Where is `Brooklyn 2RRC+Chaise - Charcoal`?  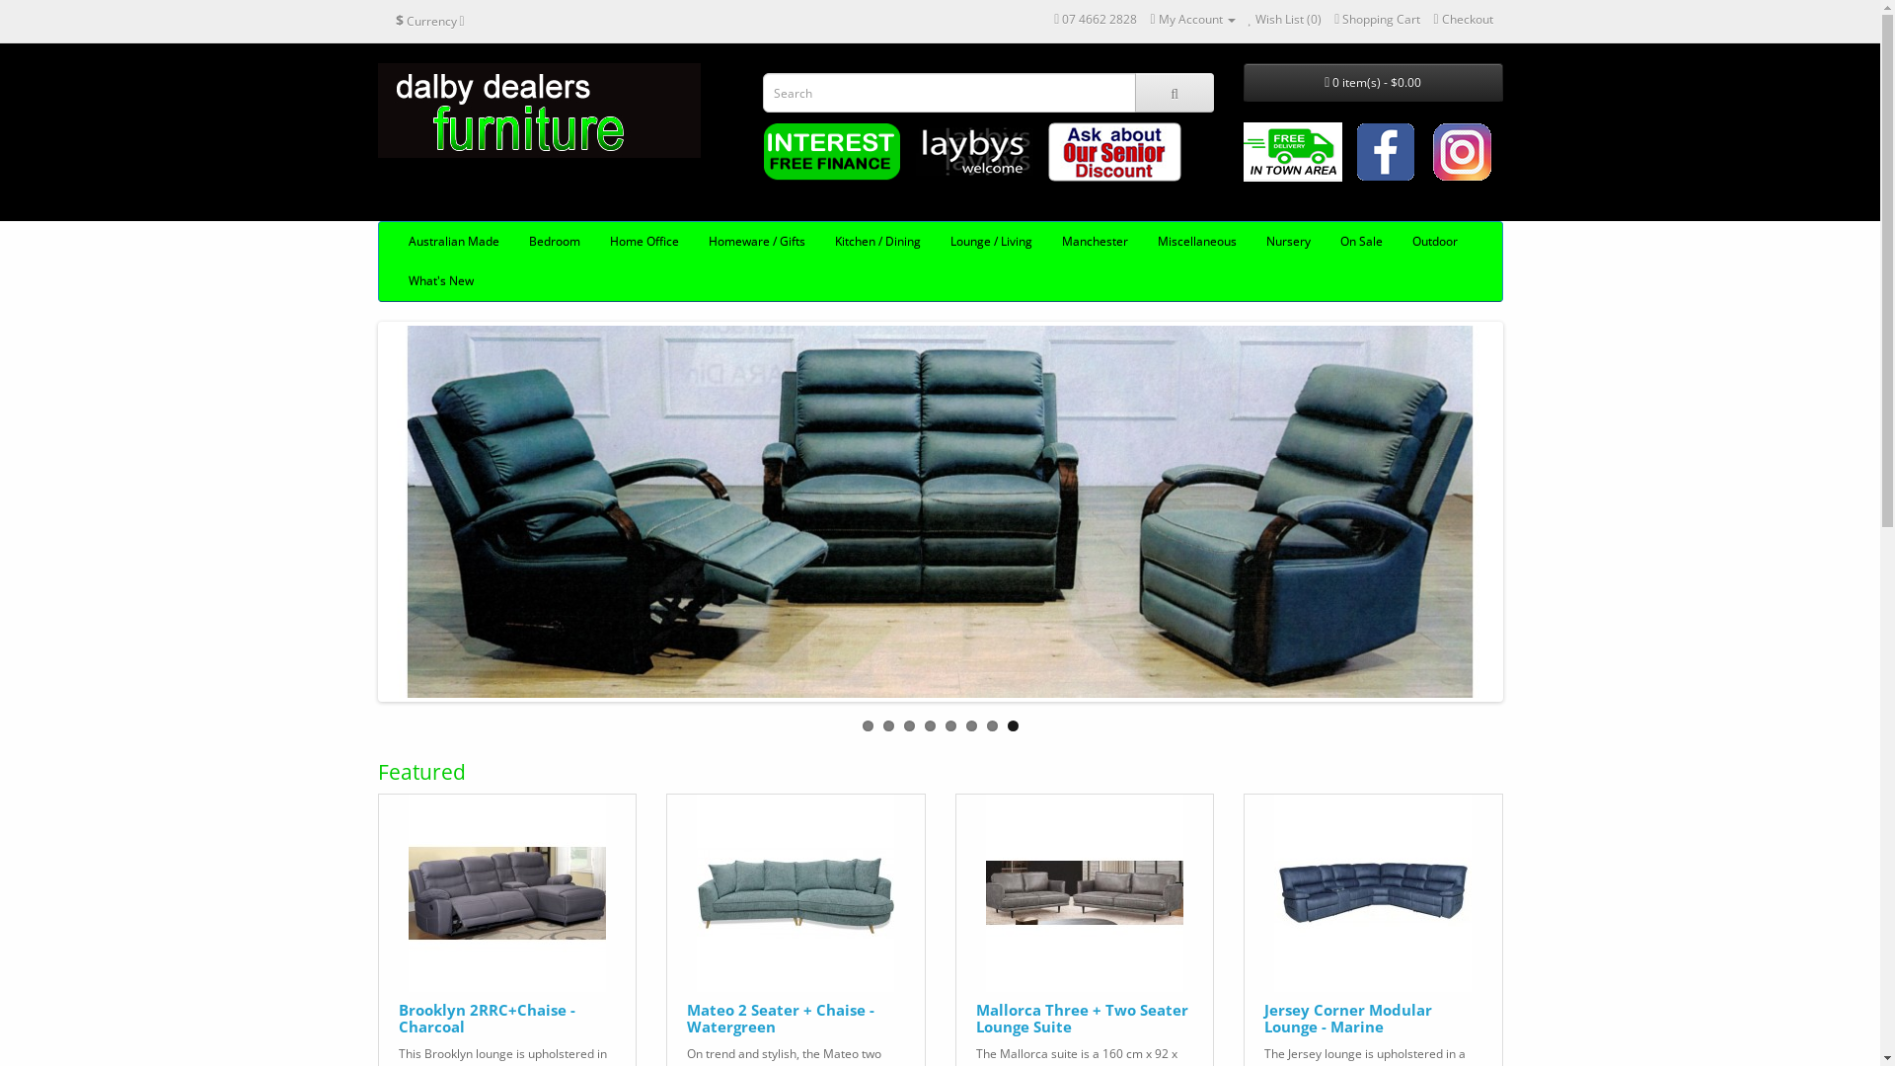
Brooklyn 2RRC+Chaise - Charcoal is located at coordinates (488, 1019).